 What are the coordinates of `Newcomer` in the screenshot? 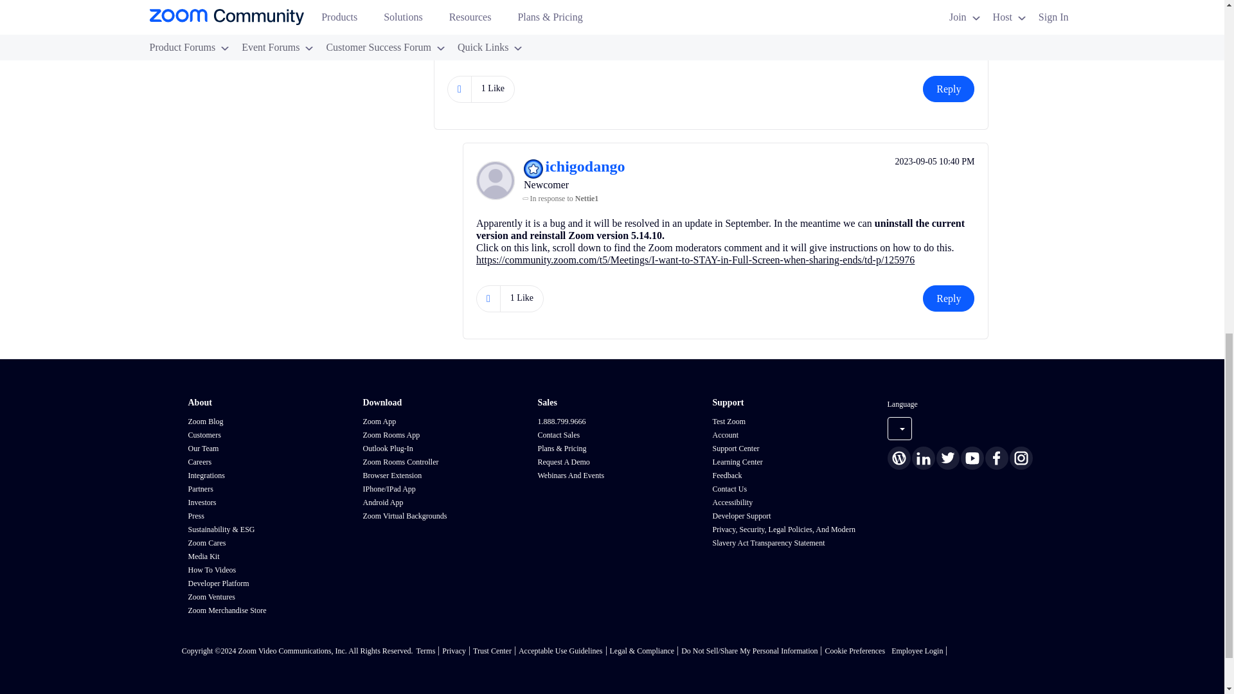 It's located at (504, 2).